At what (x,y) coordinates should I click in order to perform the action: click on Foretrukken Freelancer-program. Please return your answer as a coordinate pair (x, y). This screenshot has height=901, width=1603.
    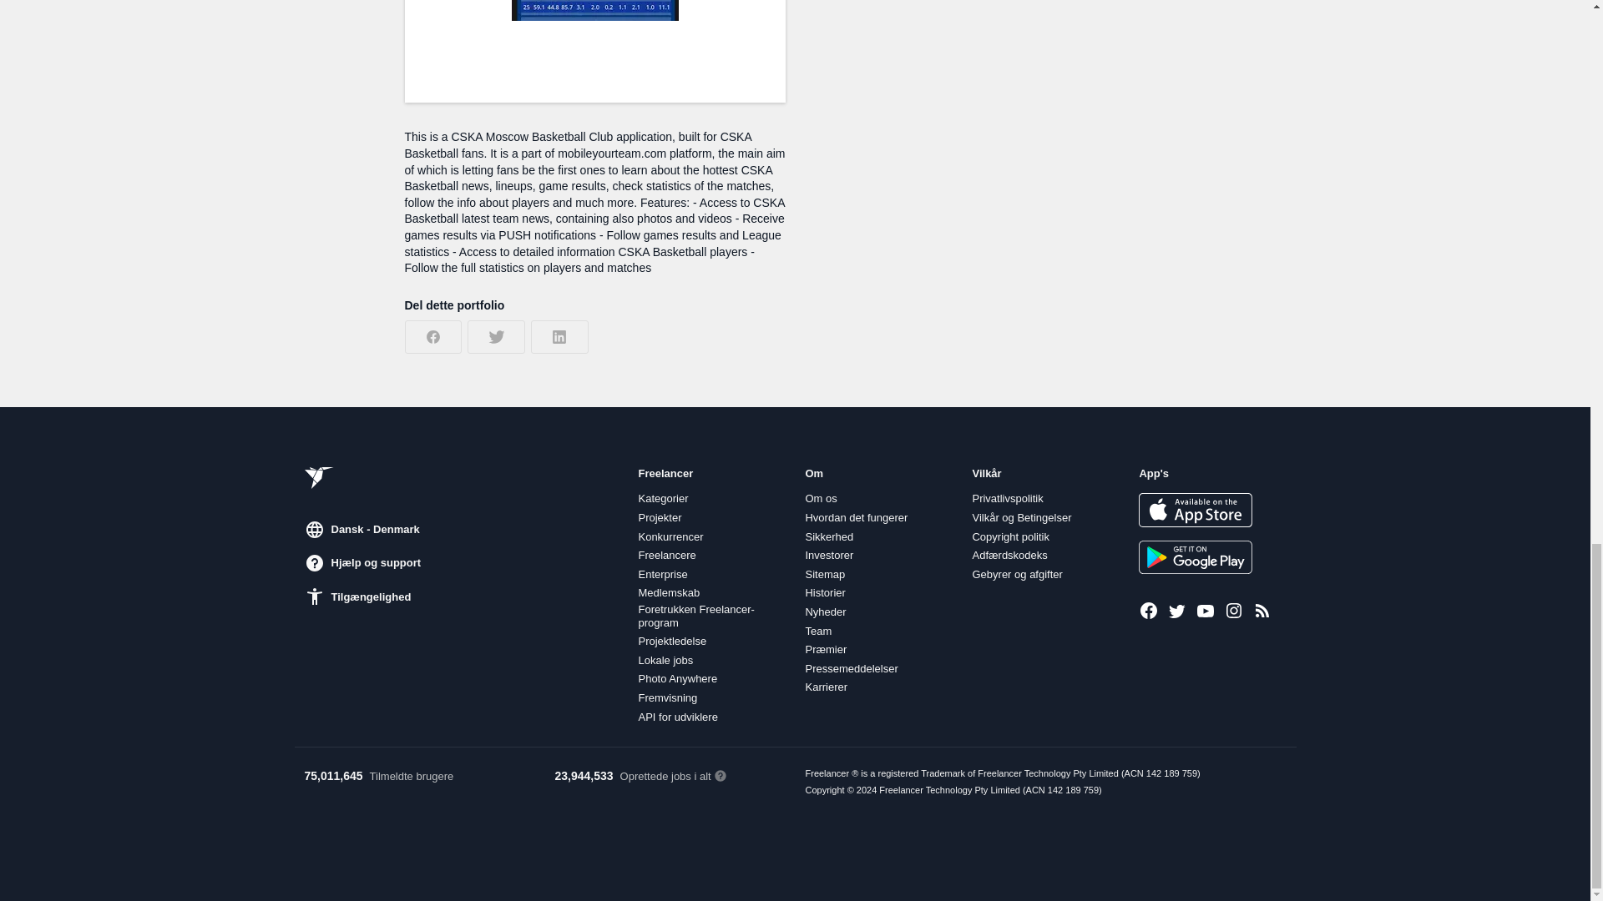
    Looking at the image, I should click on (711, 616).